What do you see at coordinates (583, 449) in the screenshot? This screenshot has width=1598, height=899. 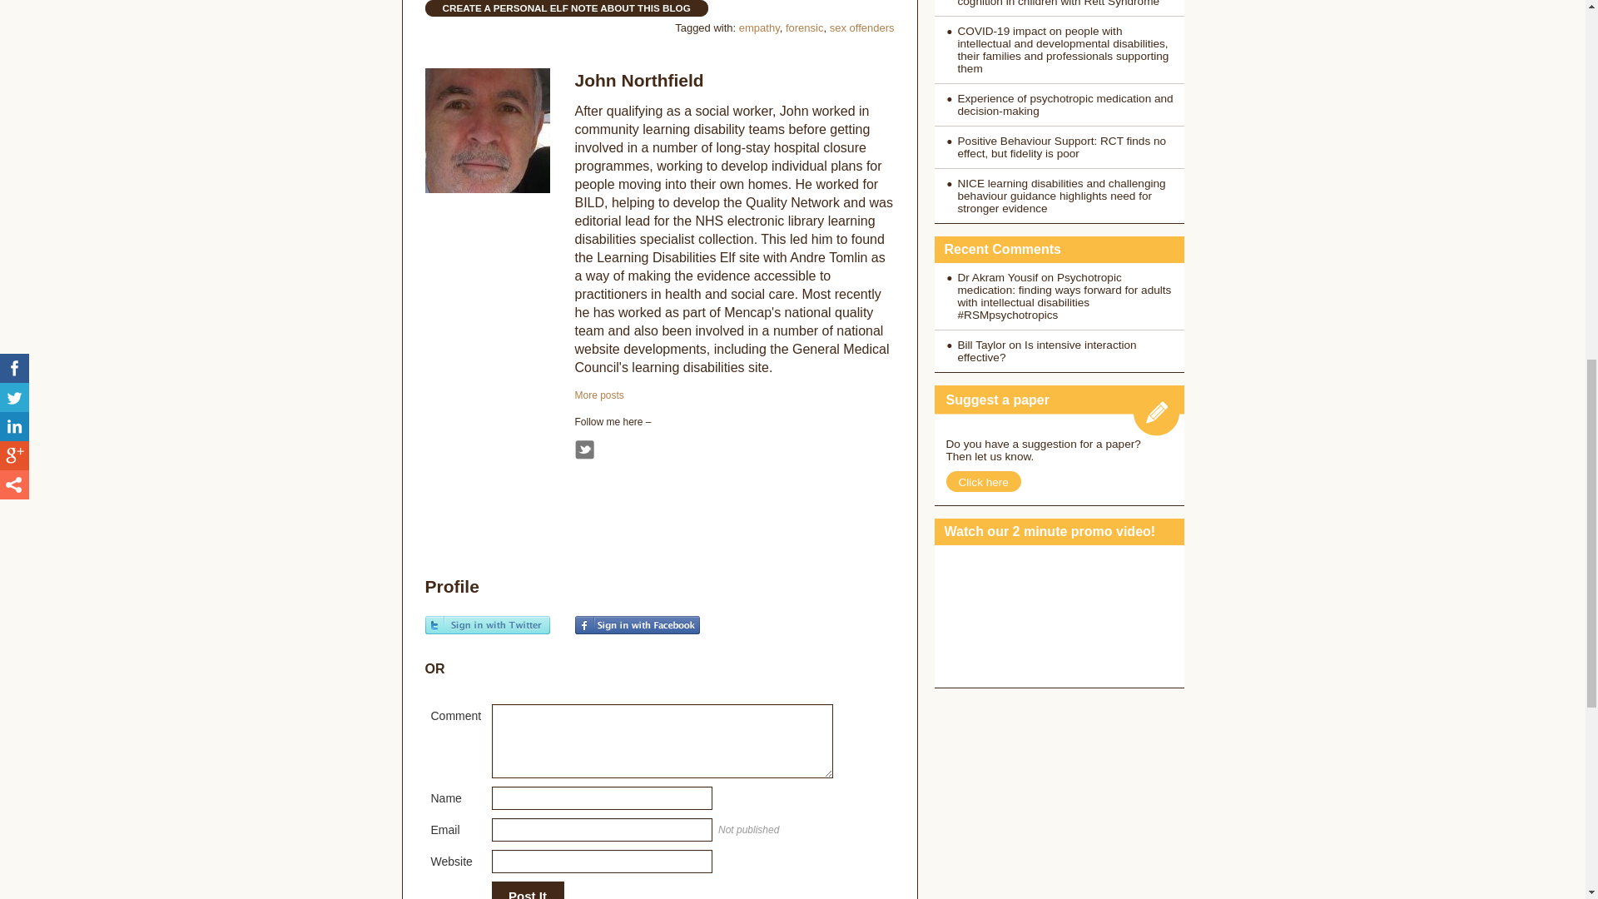 I see `Twitter` at bounding box center [583, 449].